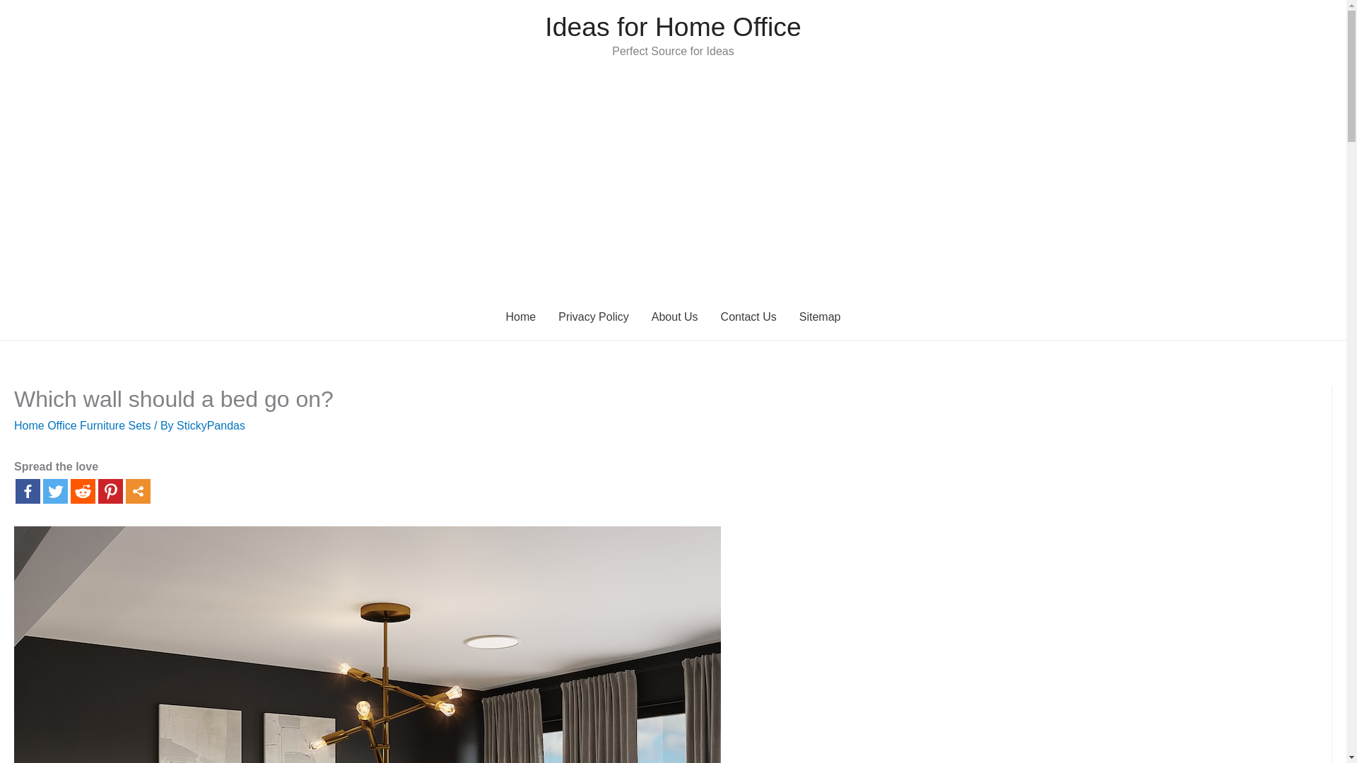 This screenshot has width=1357, height=763. I want to click on View all posts by StickyPandas, so click(211, 425).